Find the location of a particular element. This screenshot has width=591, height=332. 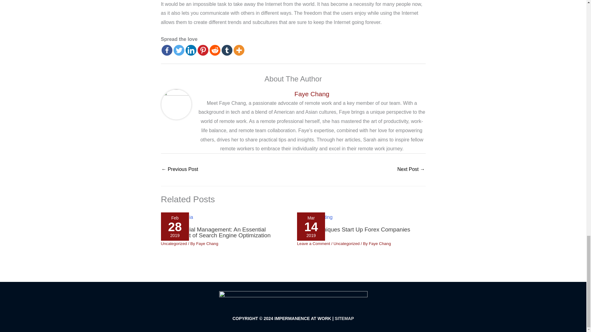

These are the Most Engaging Video Types is located at coordinates (180, 170).